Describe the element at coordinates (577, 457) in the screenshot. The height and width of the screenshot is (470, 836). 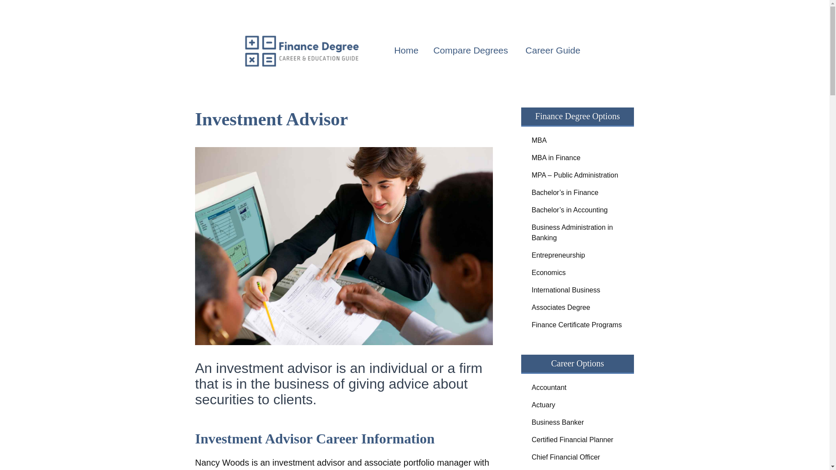
I see `Chief Financial Officer` at that location.